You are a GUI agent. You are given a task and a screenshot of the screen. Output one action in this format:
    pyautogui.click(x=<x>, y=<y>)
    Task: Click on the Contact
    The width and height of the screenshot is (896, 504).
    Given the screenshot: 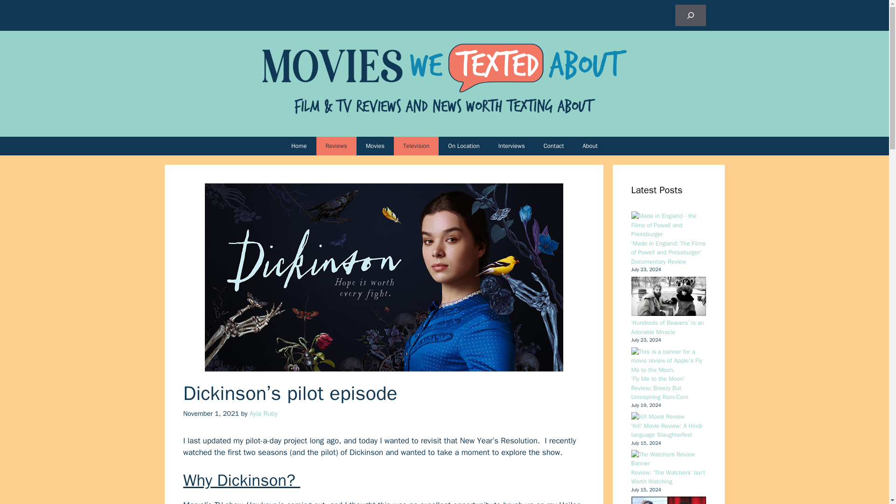 What is the action you would take?
    pyautogui.click(x=553, y=146)
    